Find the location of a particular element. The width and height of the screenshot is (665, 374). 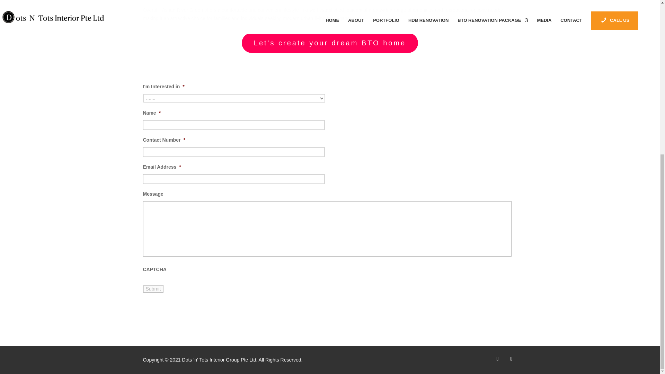

Follow on Facebook is located at coordinates (497, 358).